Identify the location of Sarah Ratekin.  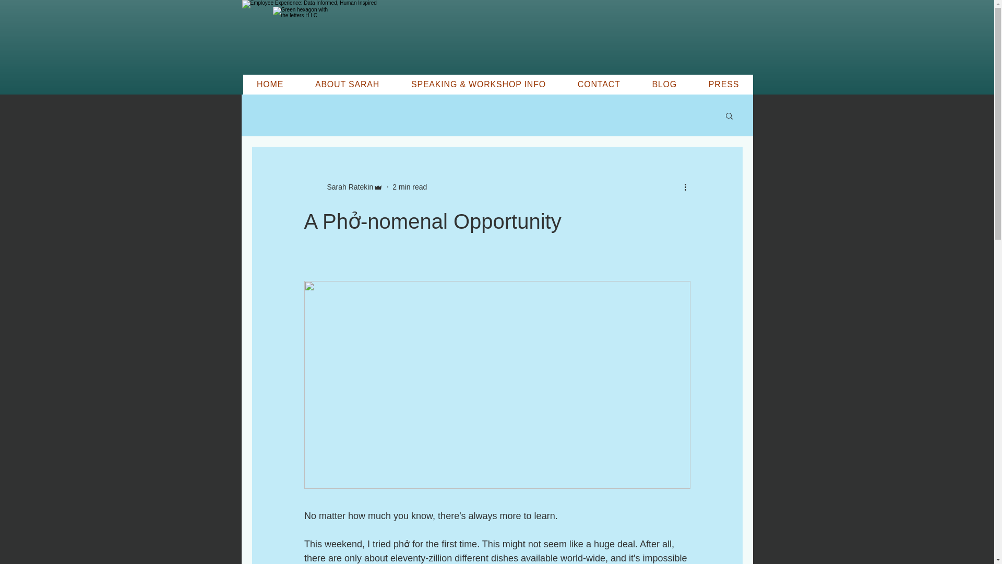
(343, 187).